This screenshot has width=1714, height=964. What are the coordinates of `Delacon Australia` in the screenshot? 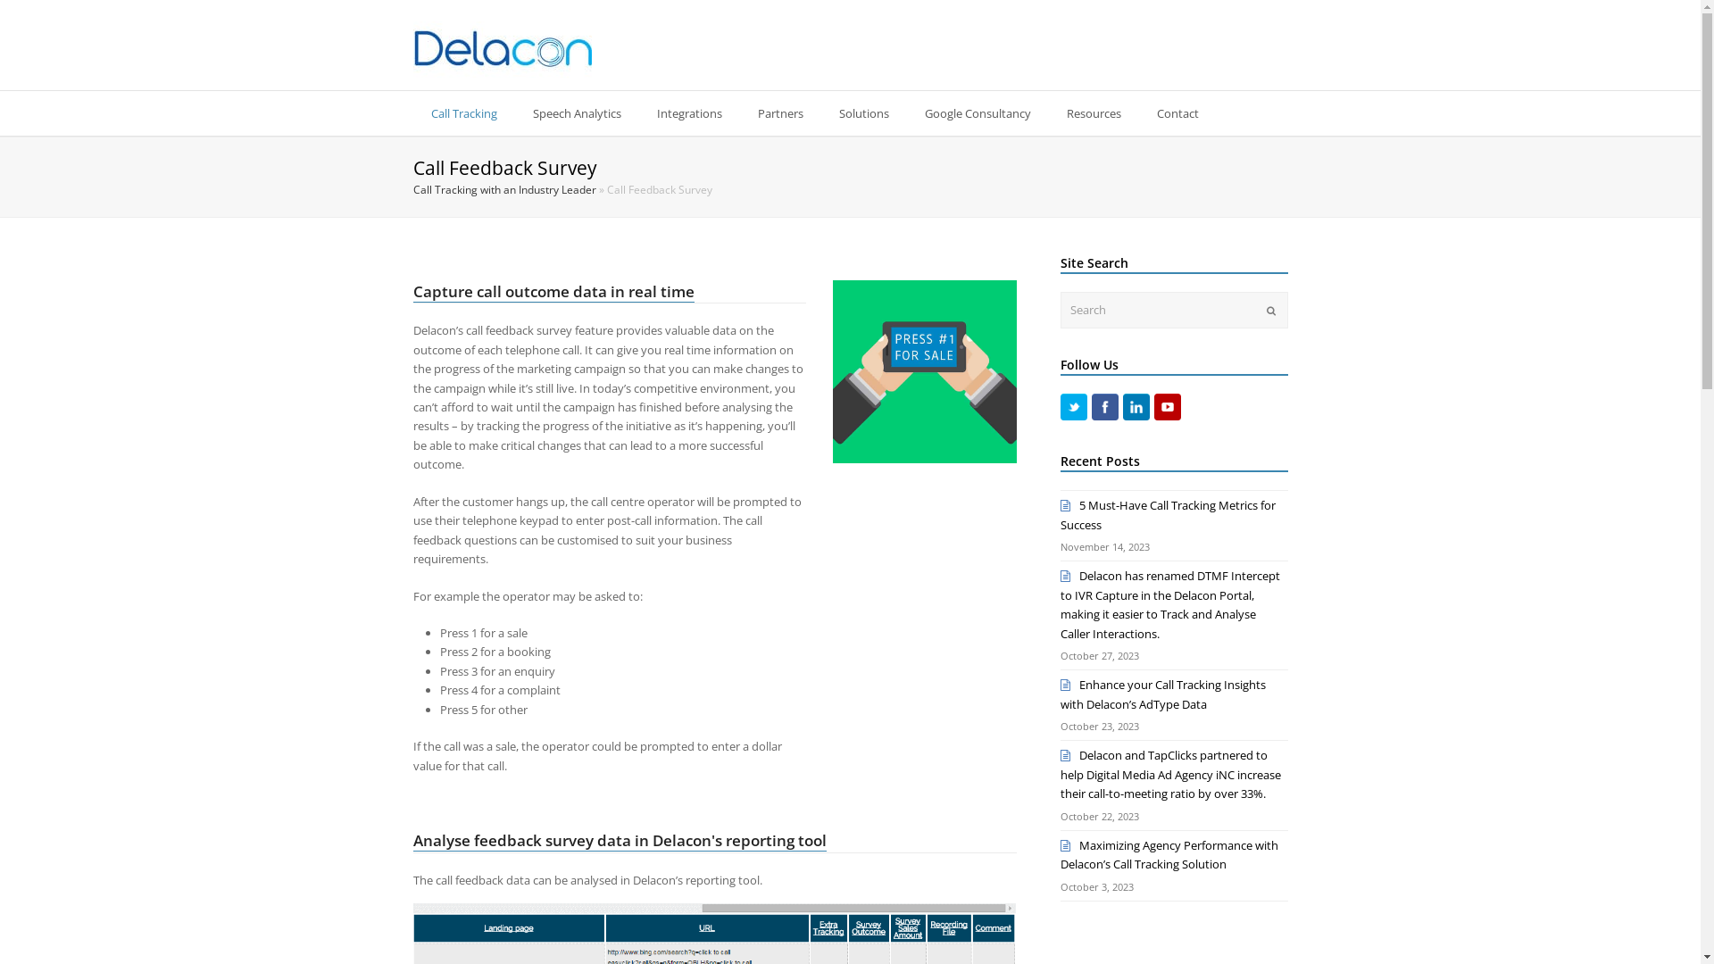 It's located at (502, 48).